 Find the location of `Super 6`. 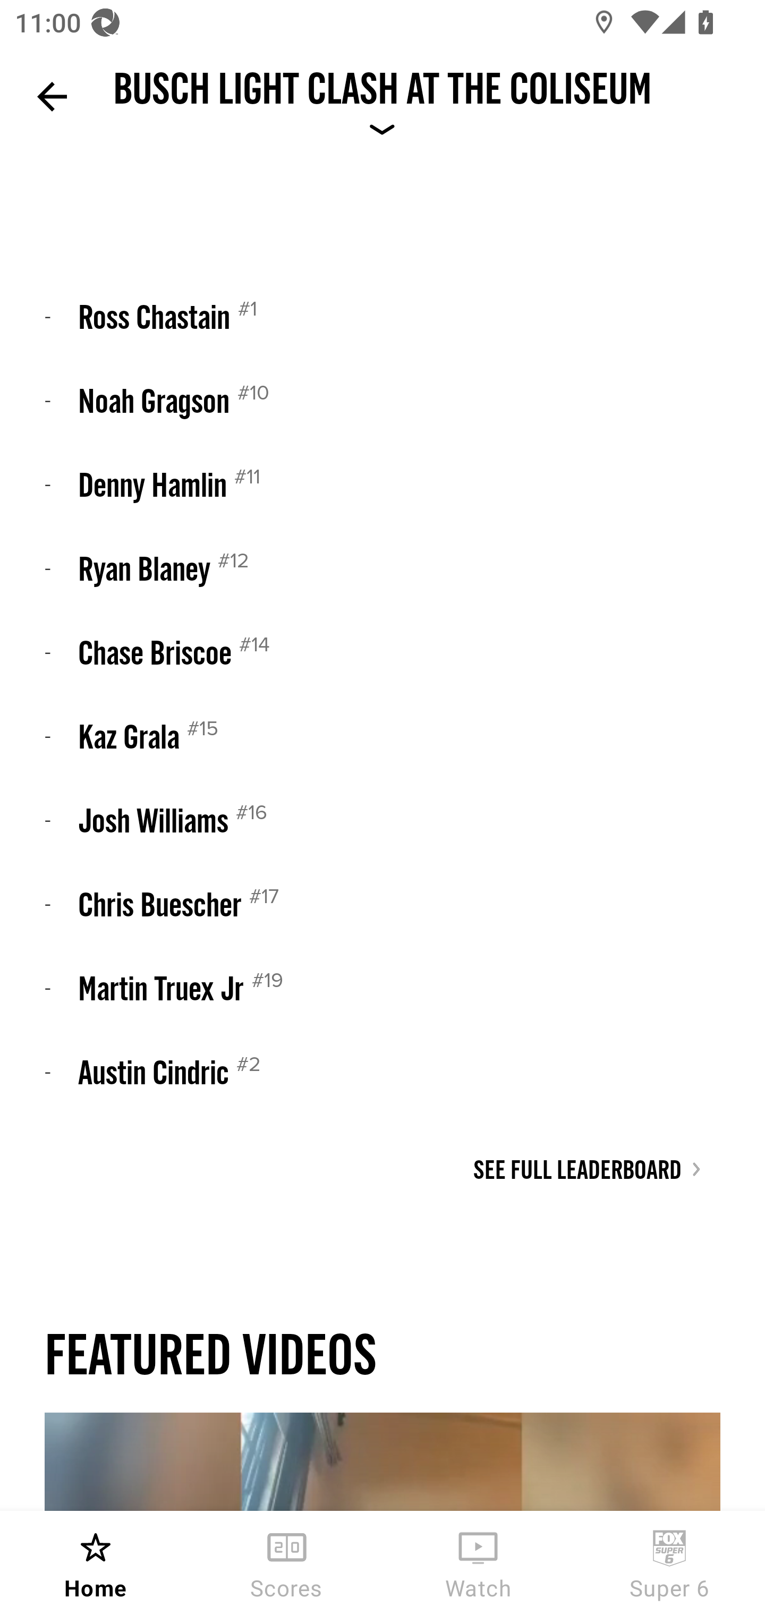

Super 6 is located at coordinates (669, 1563).